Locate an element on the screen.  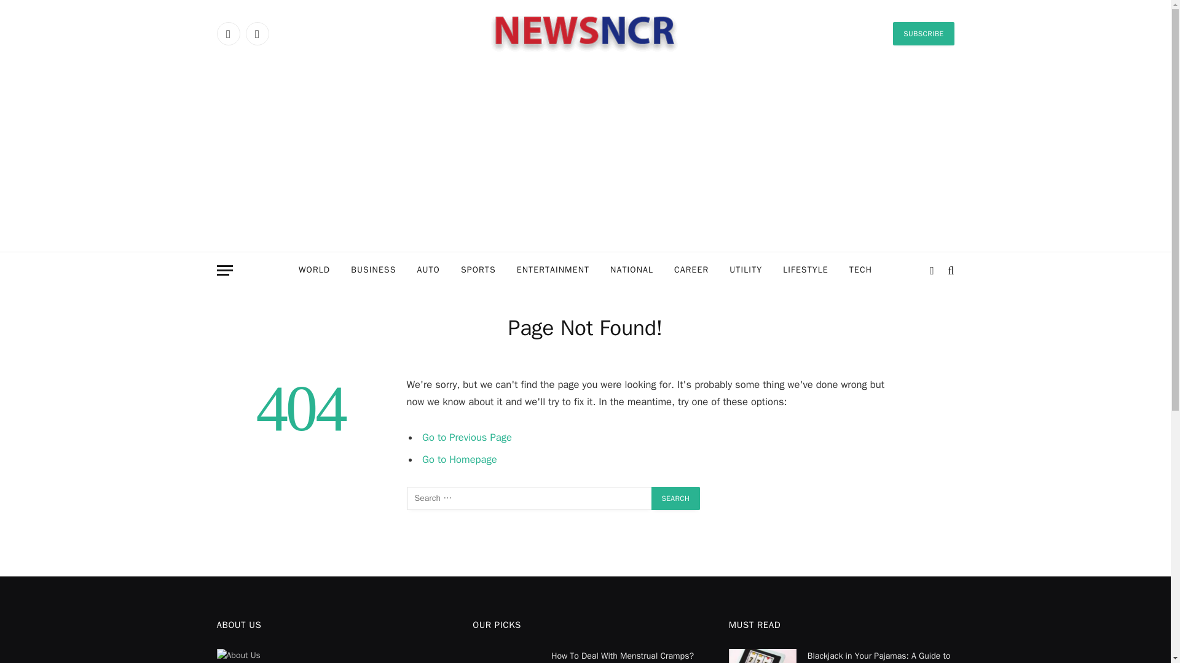
ENTERTAINMENT is located at coordinates (553, 270).